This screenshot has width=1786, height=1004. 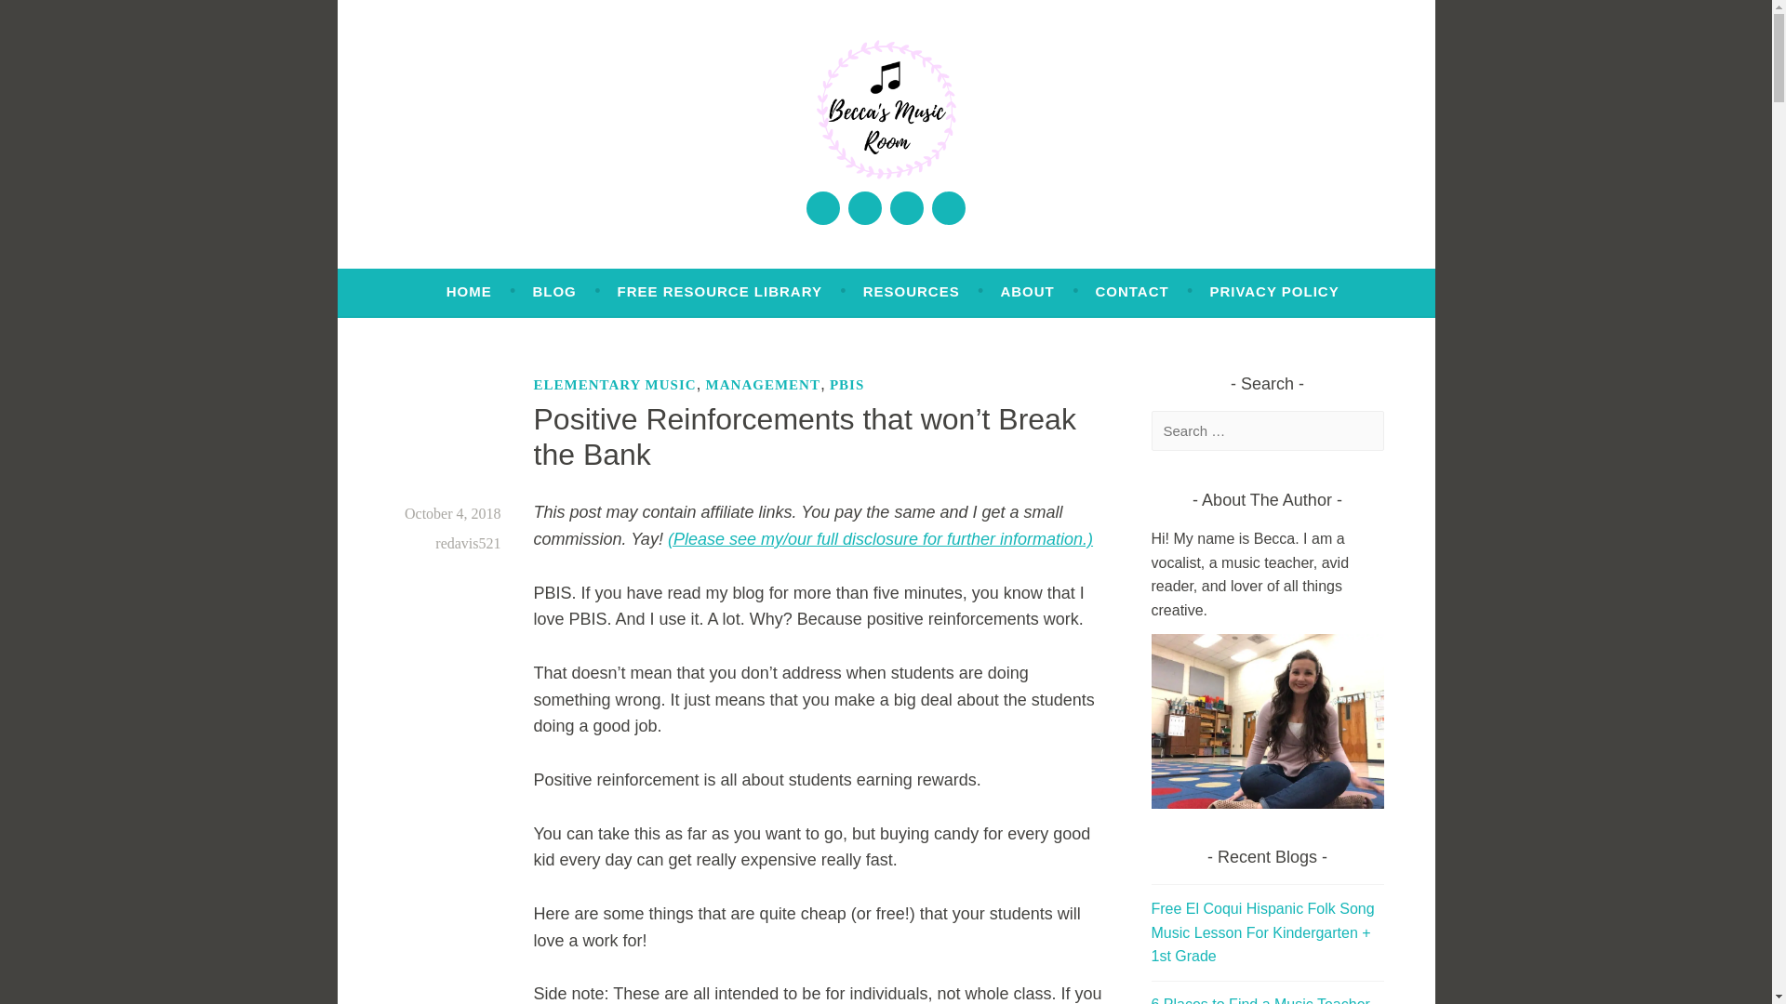 What do you see at coordinates (1273, 291) in the screenshot?
I see `PRIVACY POLICY` at bounding box center [1273, 291].